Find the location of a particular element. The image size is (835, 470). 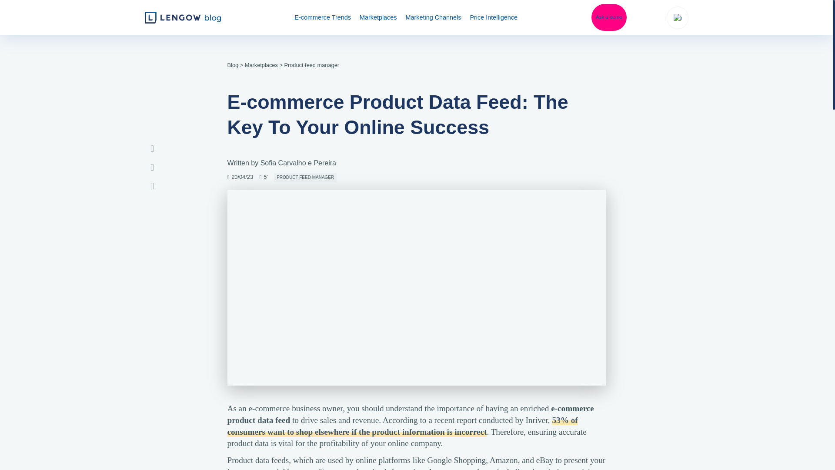

Price Intelligence is located at coordinates (493, 17).